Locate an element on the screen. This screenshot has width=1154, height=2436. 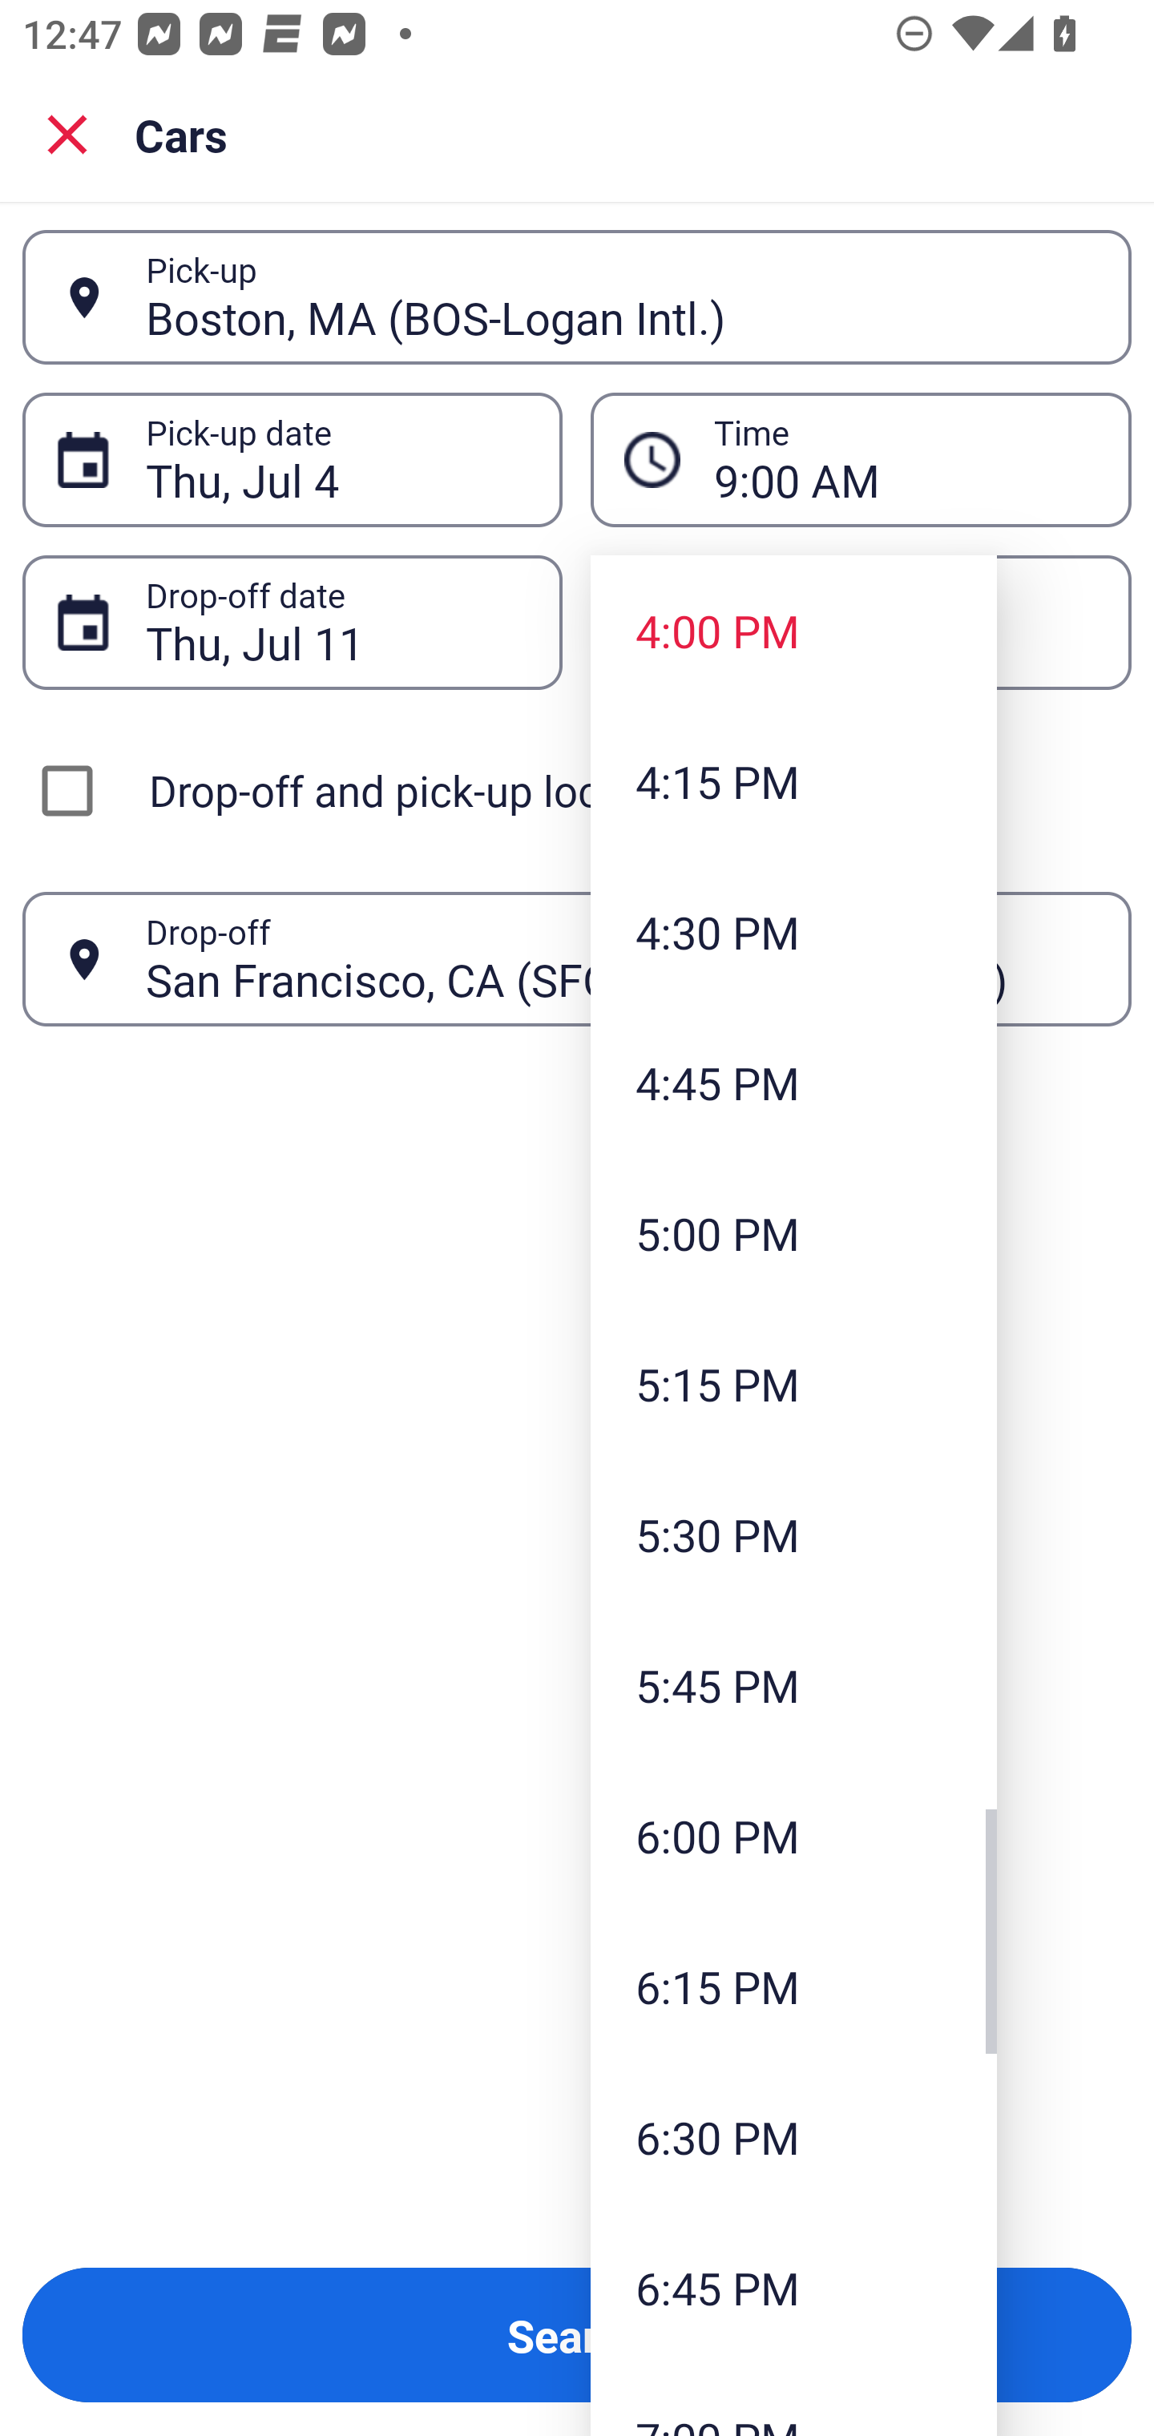
5:00 PM is located at coordinates (793, 1232).